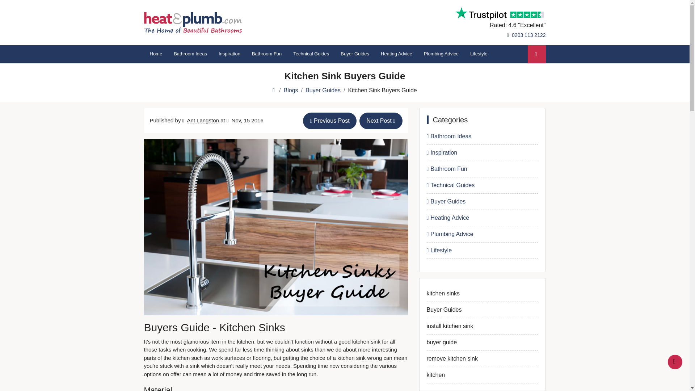 The image size is (695, 391). I want to click on Lifestyle, so click(479, 54).